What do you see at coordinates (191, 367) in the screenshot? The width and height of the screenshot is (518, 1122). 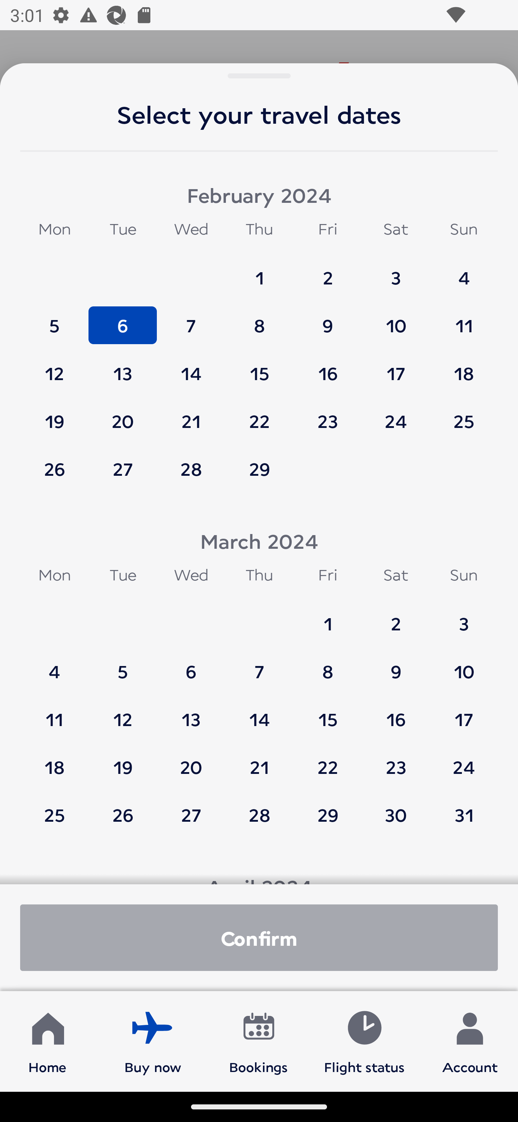 I see `14` at bounding box center [191, 367].